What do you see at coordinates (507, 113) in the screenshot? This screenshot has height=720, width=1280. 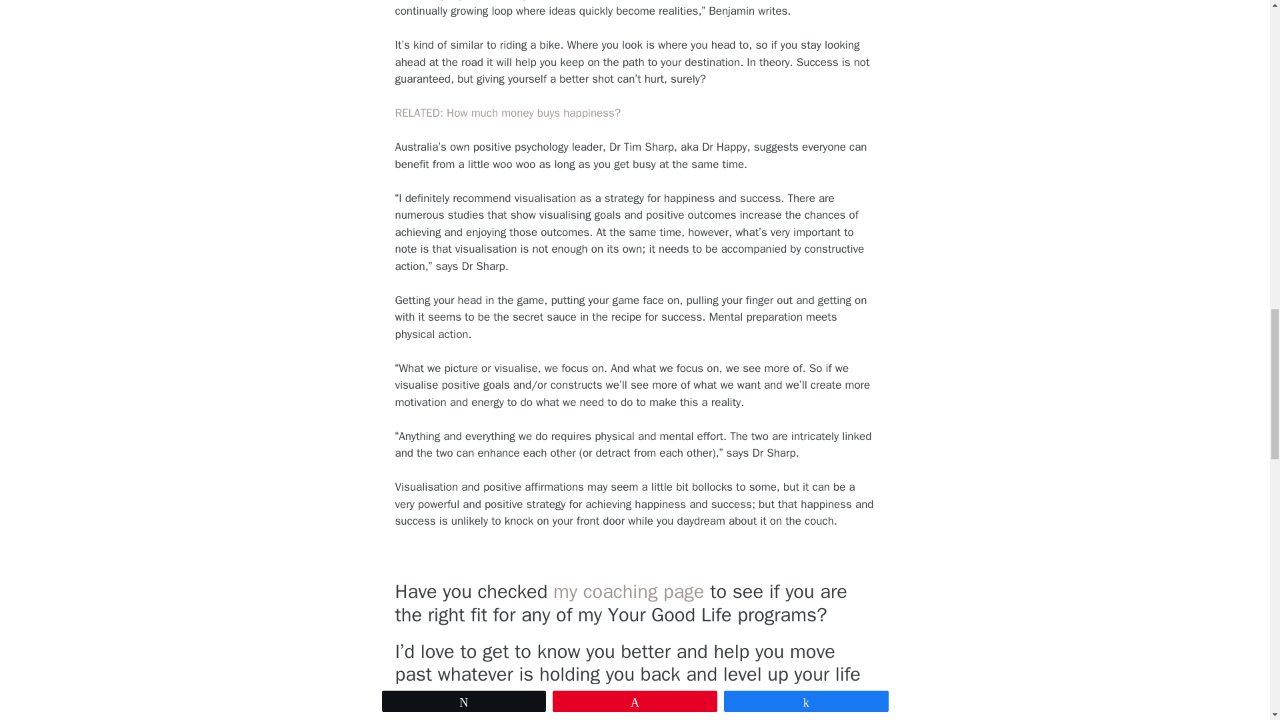 I see `RELATED: How much money buys happiness?` at bounding box center [507, 113].